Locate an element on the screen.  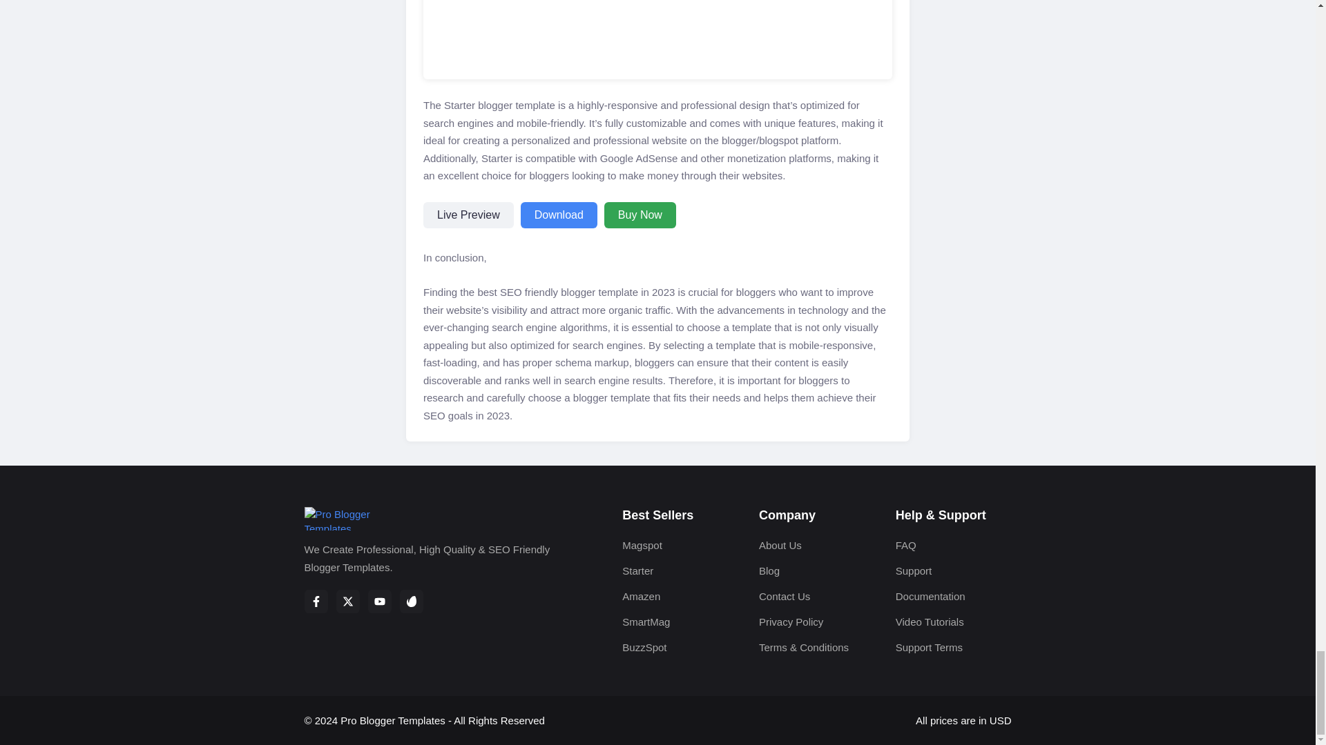
YouTube is located at coordinates (378, 602).